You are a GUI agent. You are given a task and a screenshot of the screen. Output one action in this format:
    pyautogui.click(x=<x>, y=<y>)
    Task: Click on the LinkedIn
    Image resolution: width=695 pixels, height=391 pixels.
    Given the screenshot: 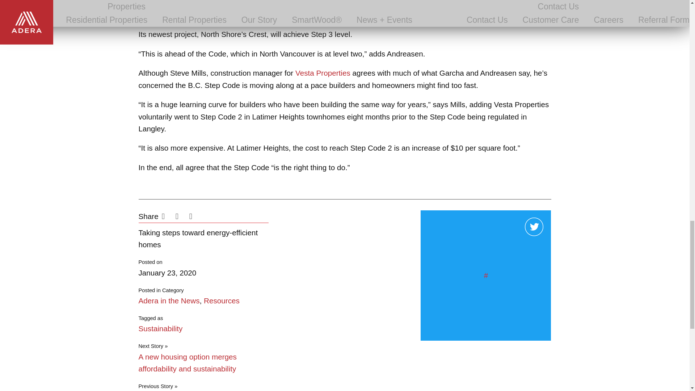 What is the action you would take?
    pyautogui.click(x=194, y=217)
    